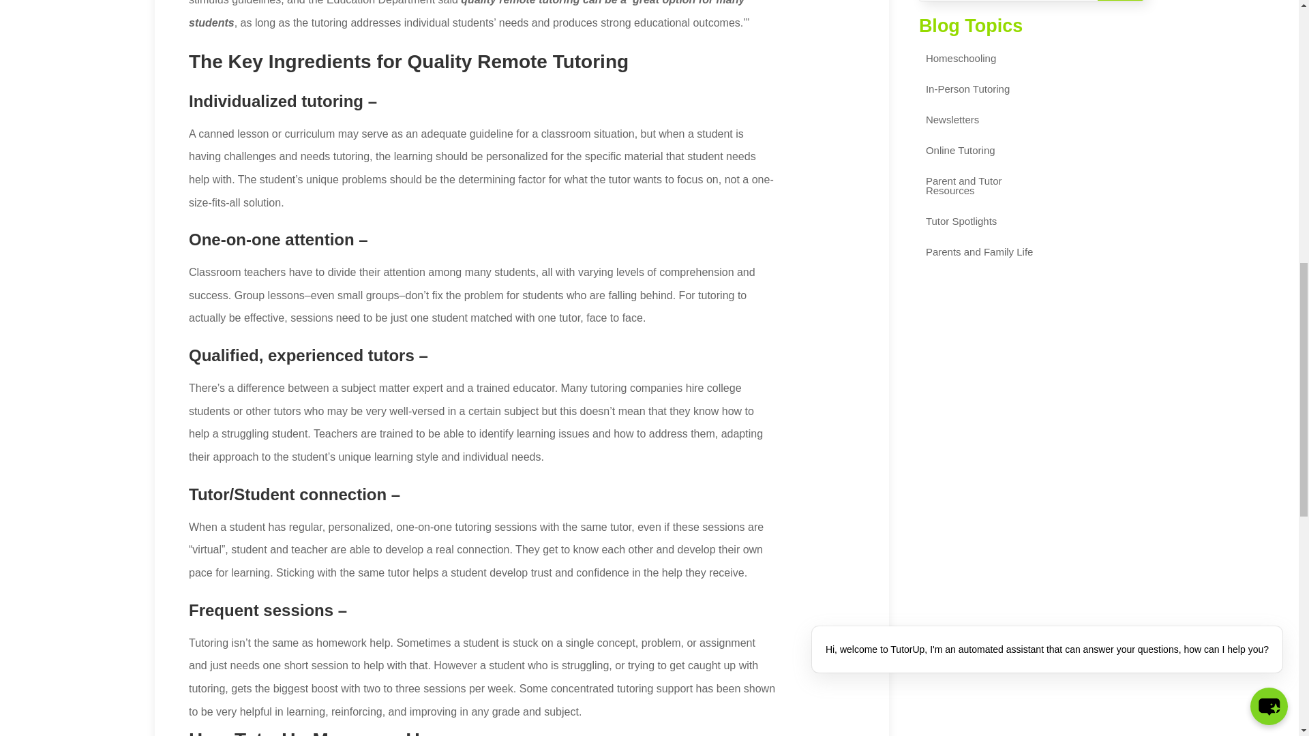 This screenshot has height=736, width=1309. I want to click on Search, so click(1120, 0).